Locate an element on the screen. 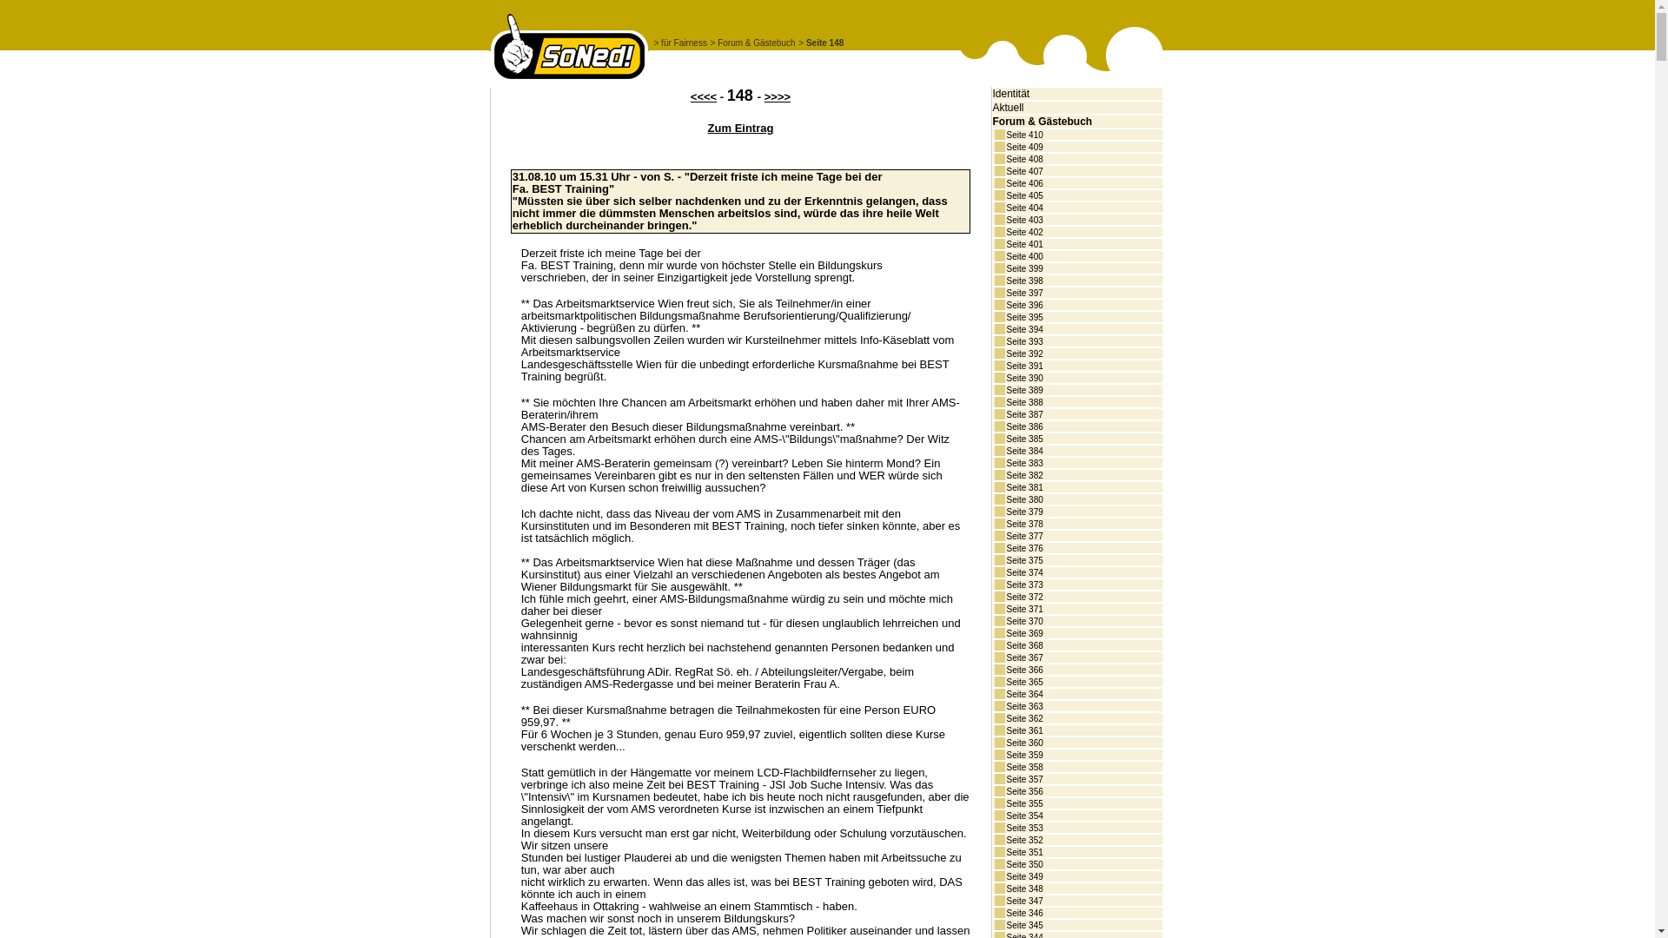  Seite 379 is located at coordinates (1023, 512).